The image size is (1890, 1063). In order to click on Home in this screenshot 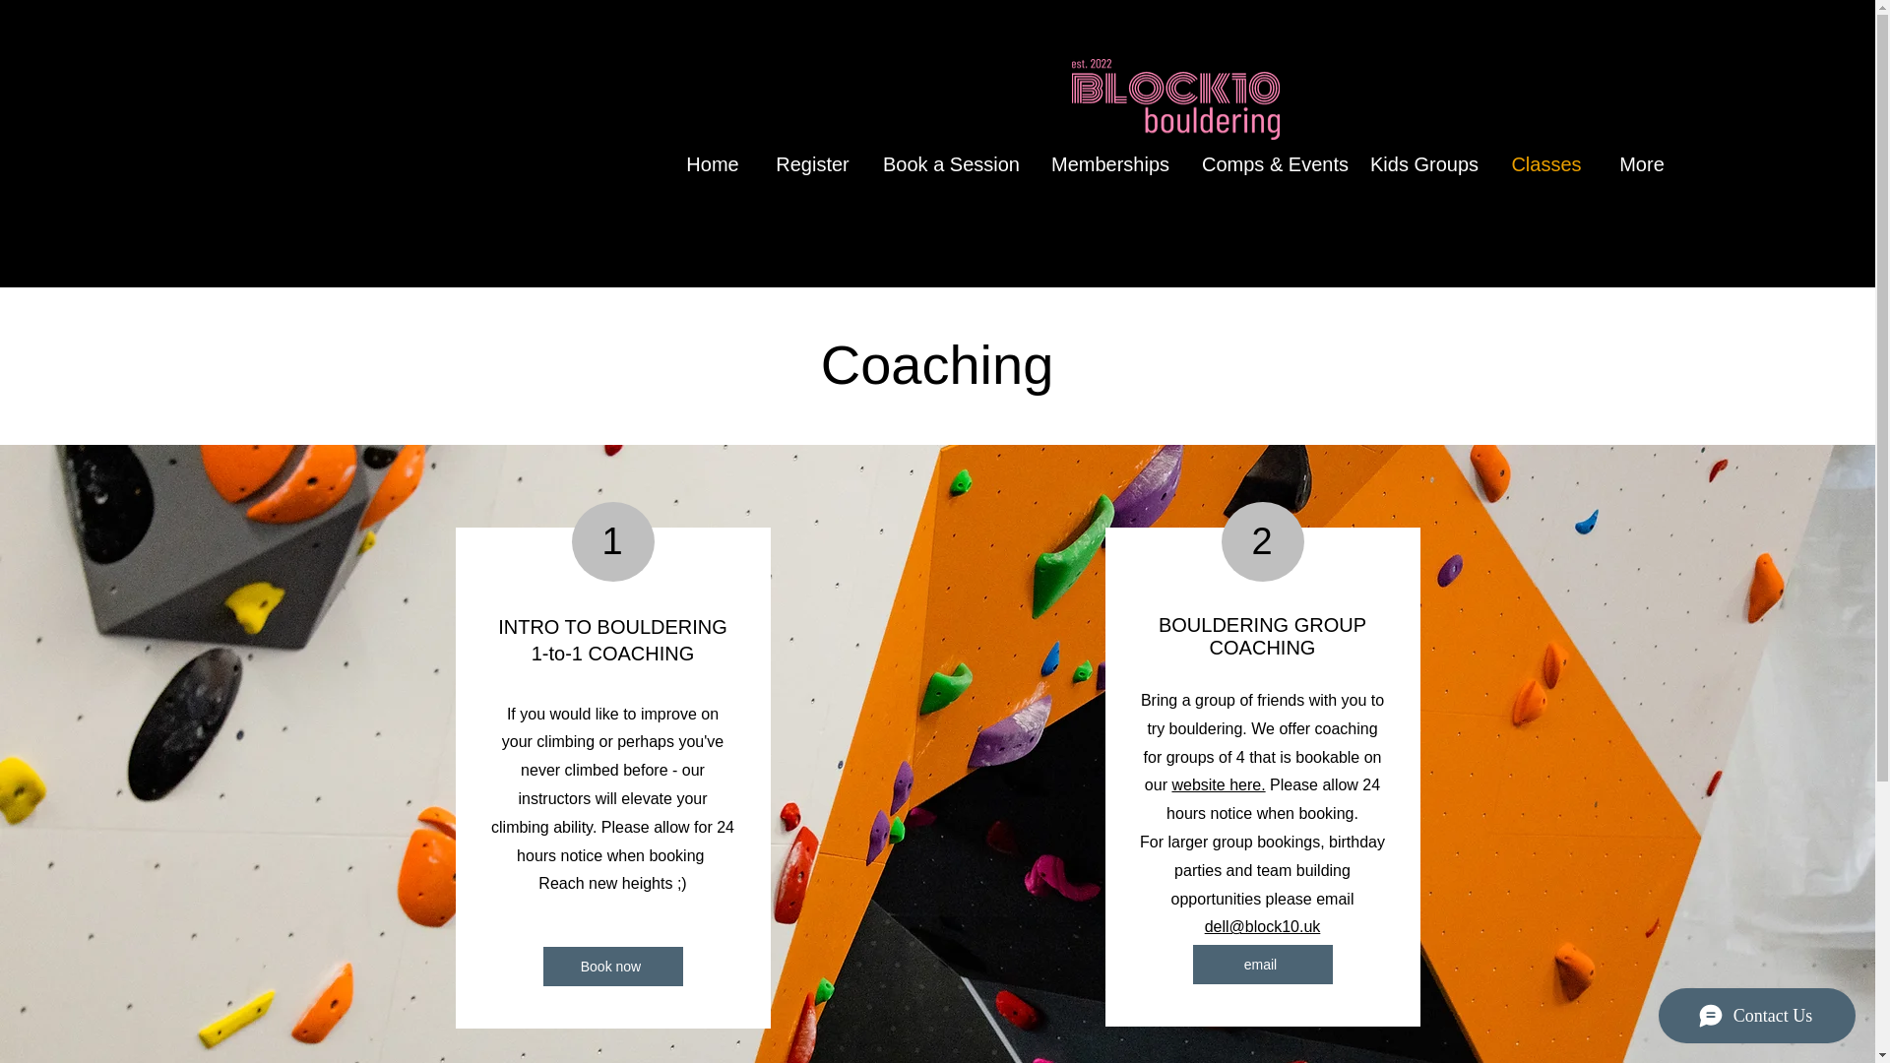, I will do `click(713, 163)`.